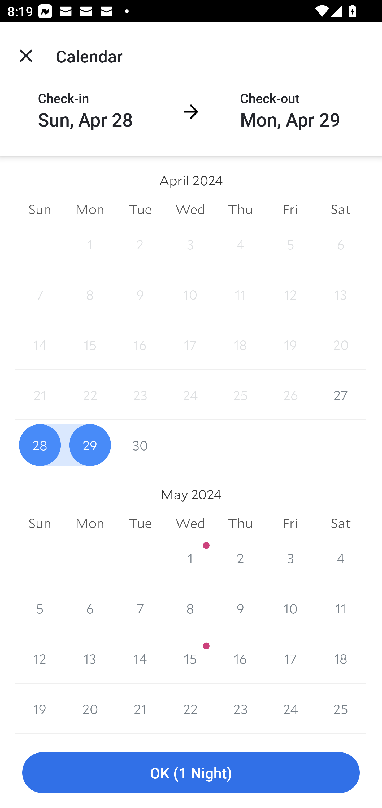 Image resolution: width=382 pixels, height=808 pixels. Describe the element at coordinates (190, 608) in the screenshot. I see `8 8 May 2024` at that location.